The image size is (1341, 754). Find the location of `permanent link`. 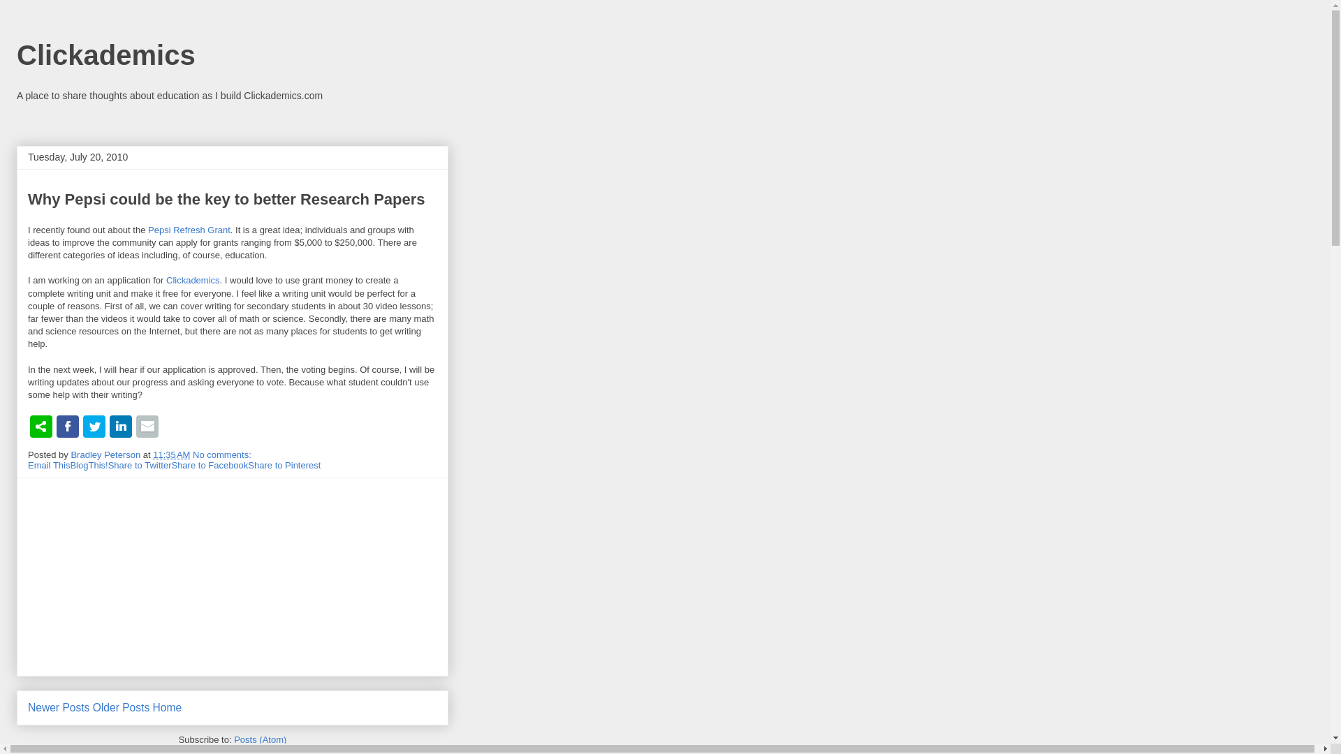

permanent link is located at coordinates (171, 454).